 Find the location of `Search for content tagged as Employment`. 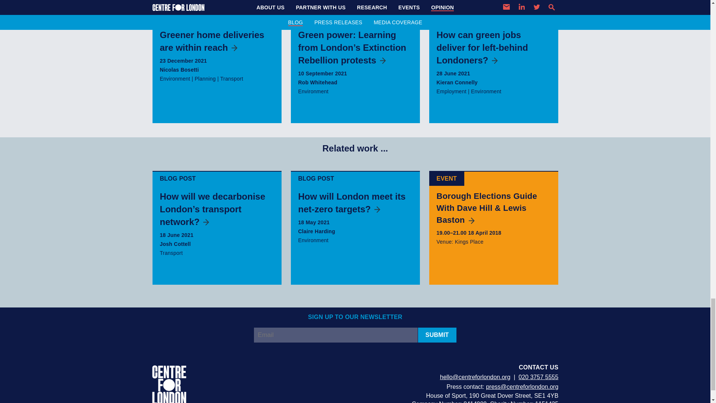

Search for content tagged as Employment is located at coordinates (451, 91).